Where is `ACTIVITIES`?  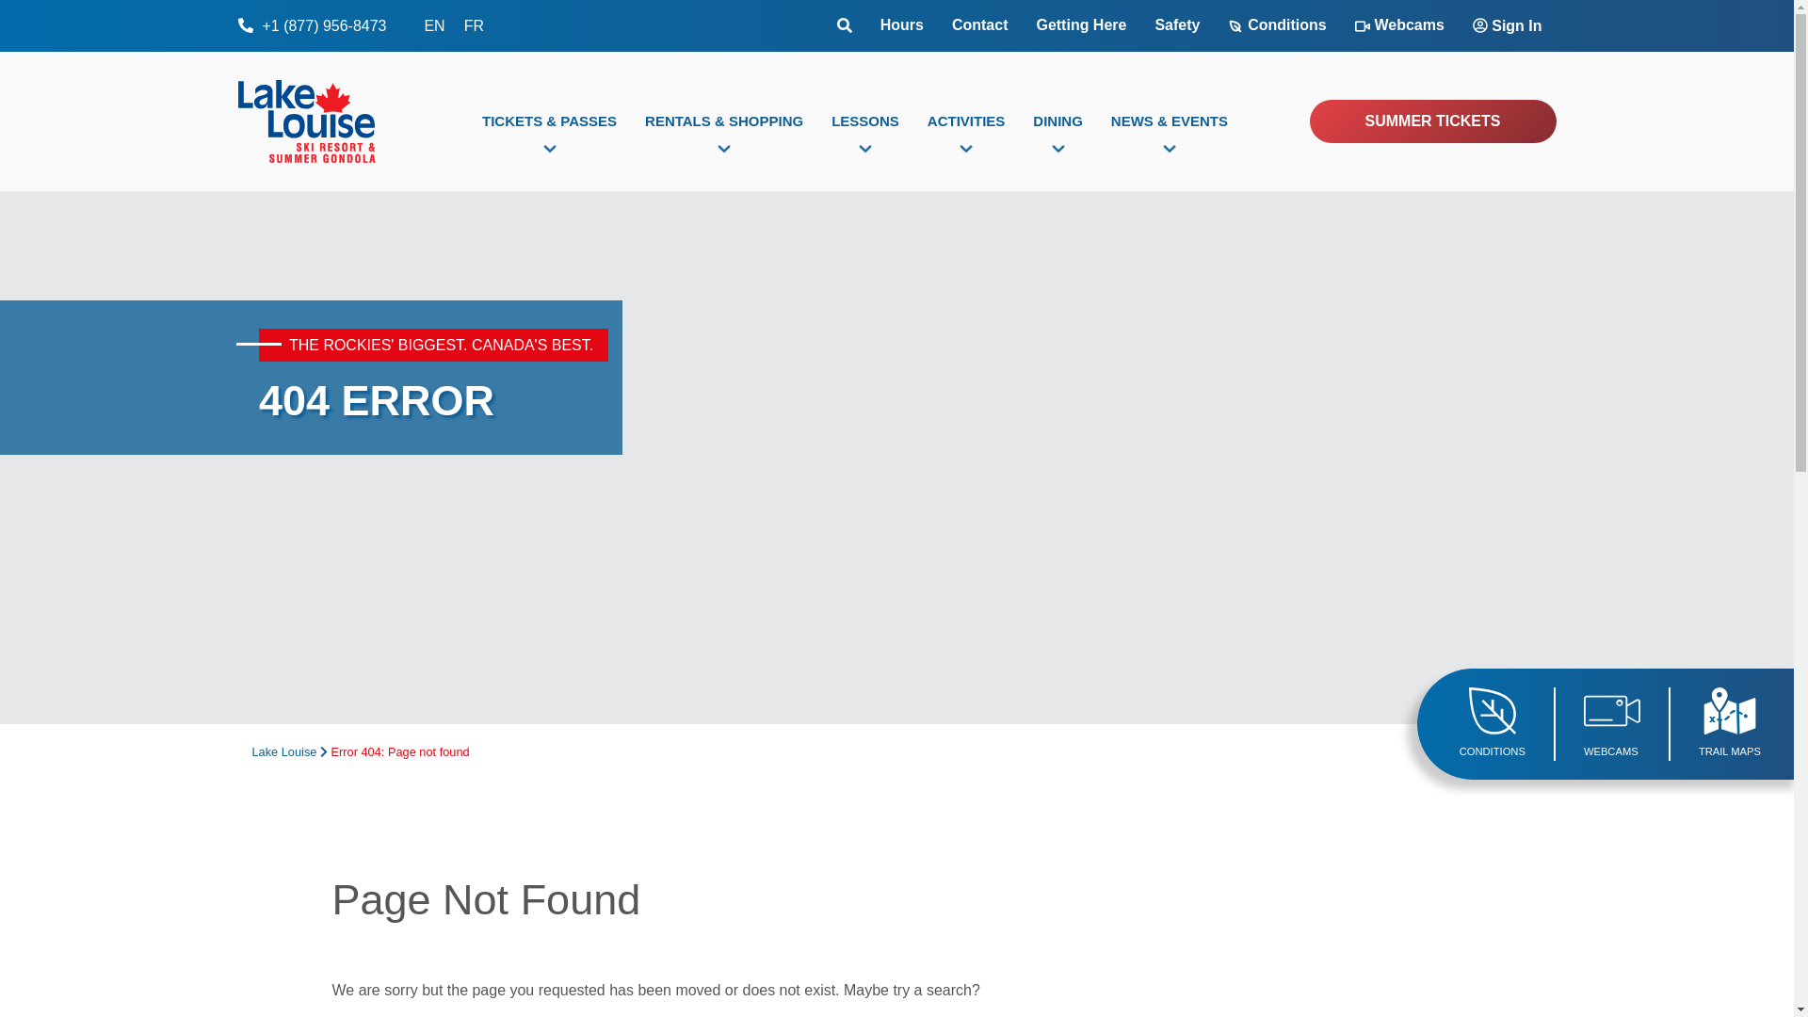 ACTIVITIES is located at coordinates (966, 121).